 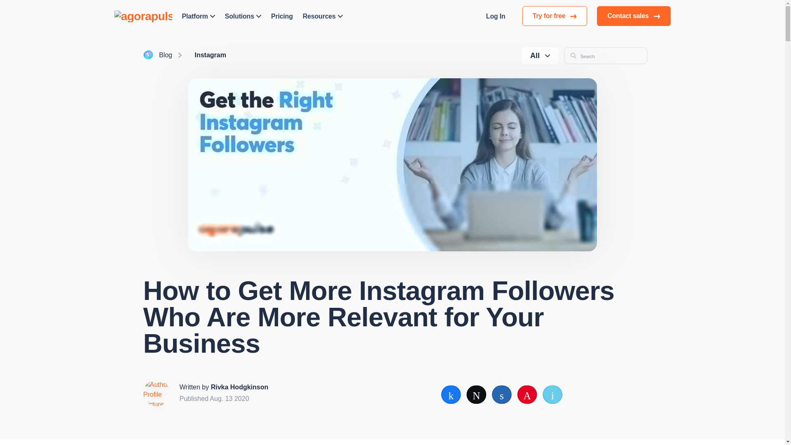 What do you see at coordinates (323, 16) in the screenshot?
I see `Resources` at bounding box center [323, 16].